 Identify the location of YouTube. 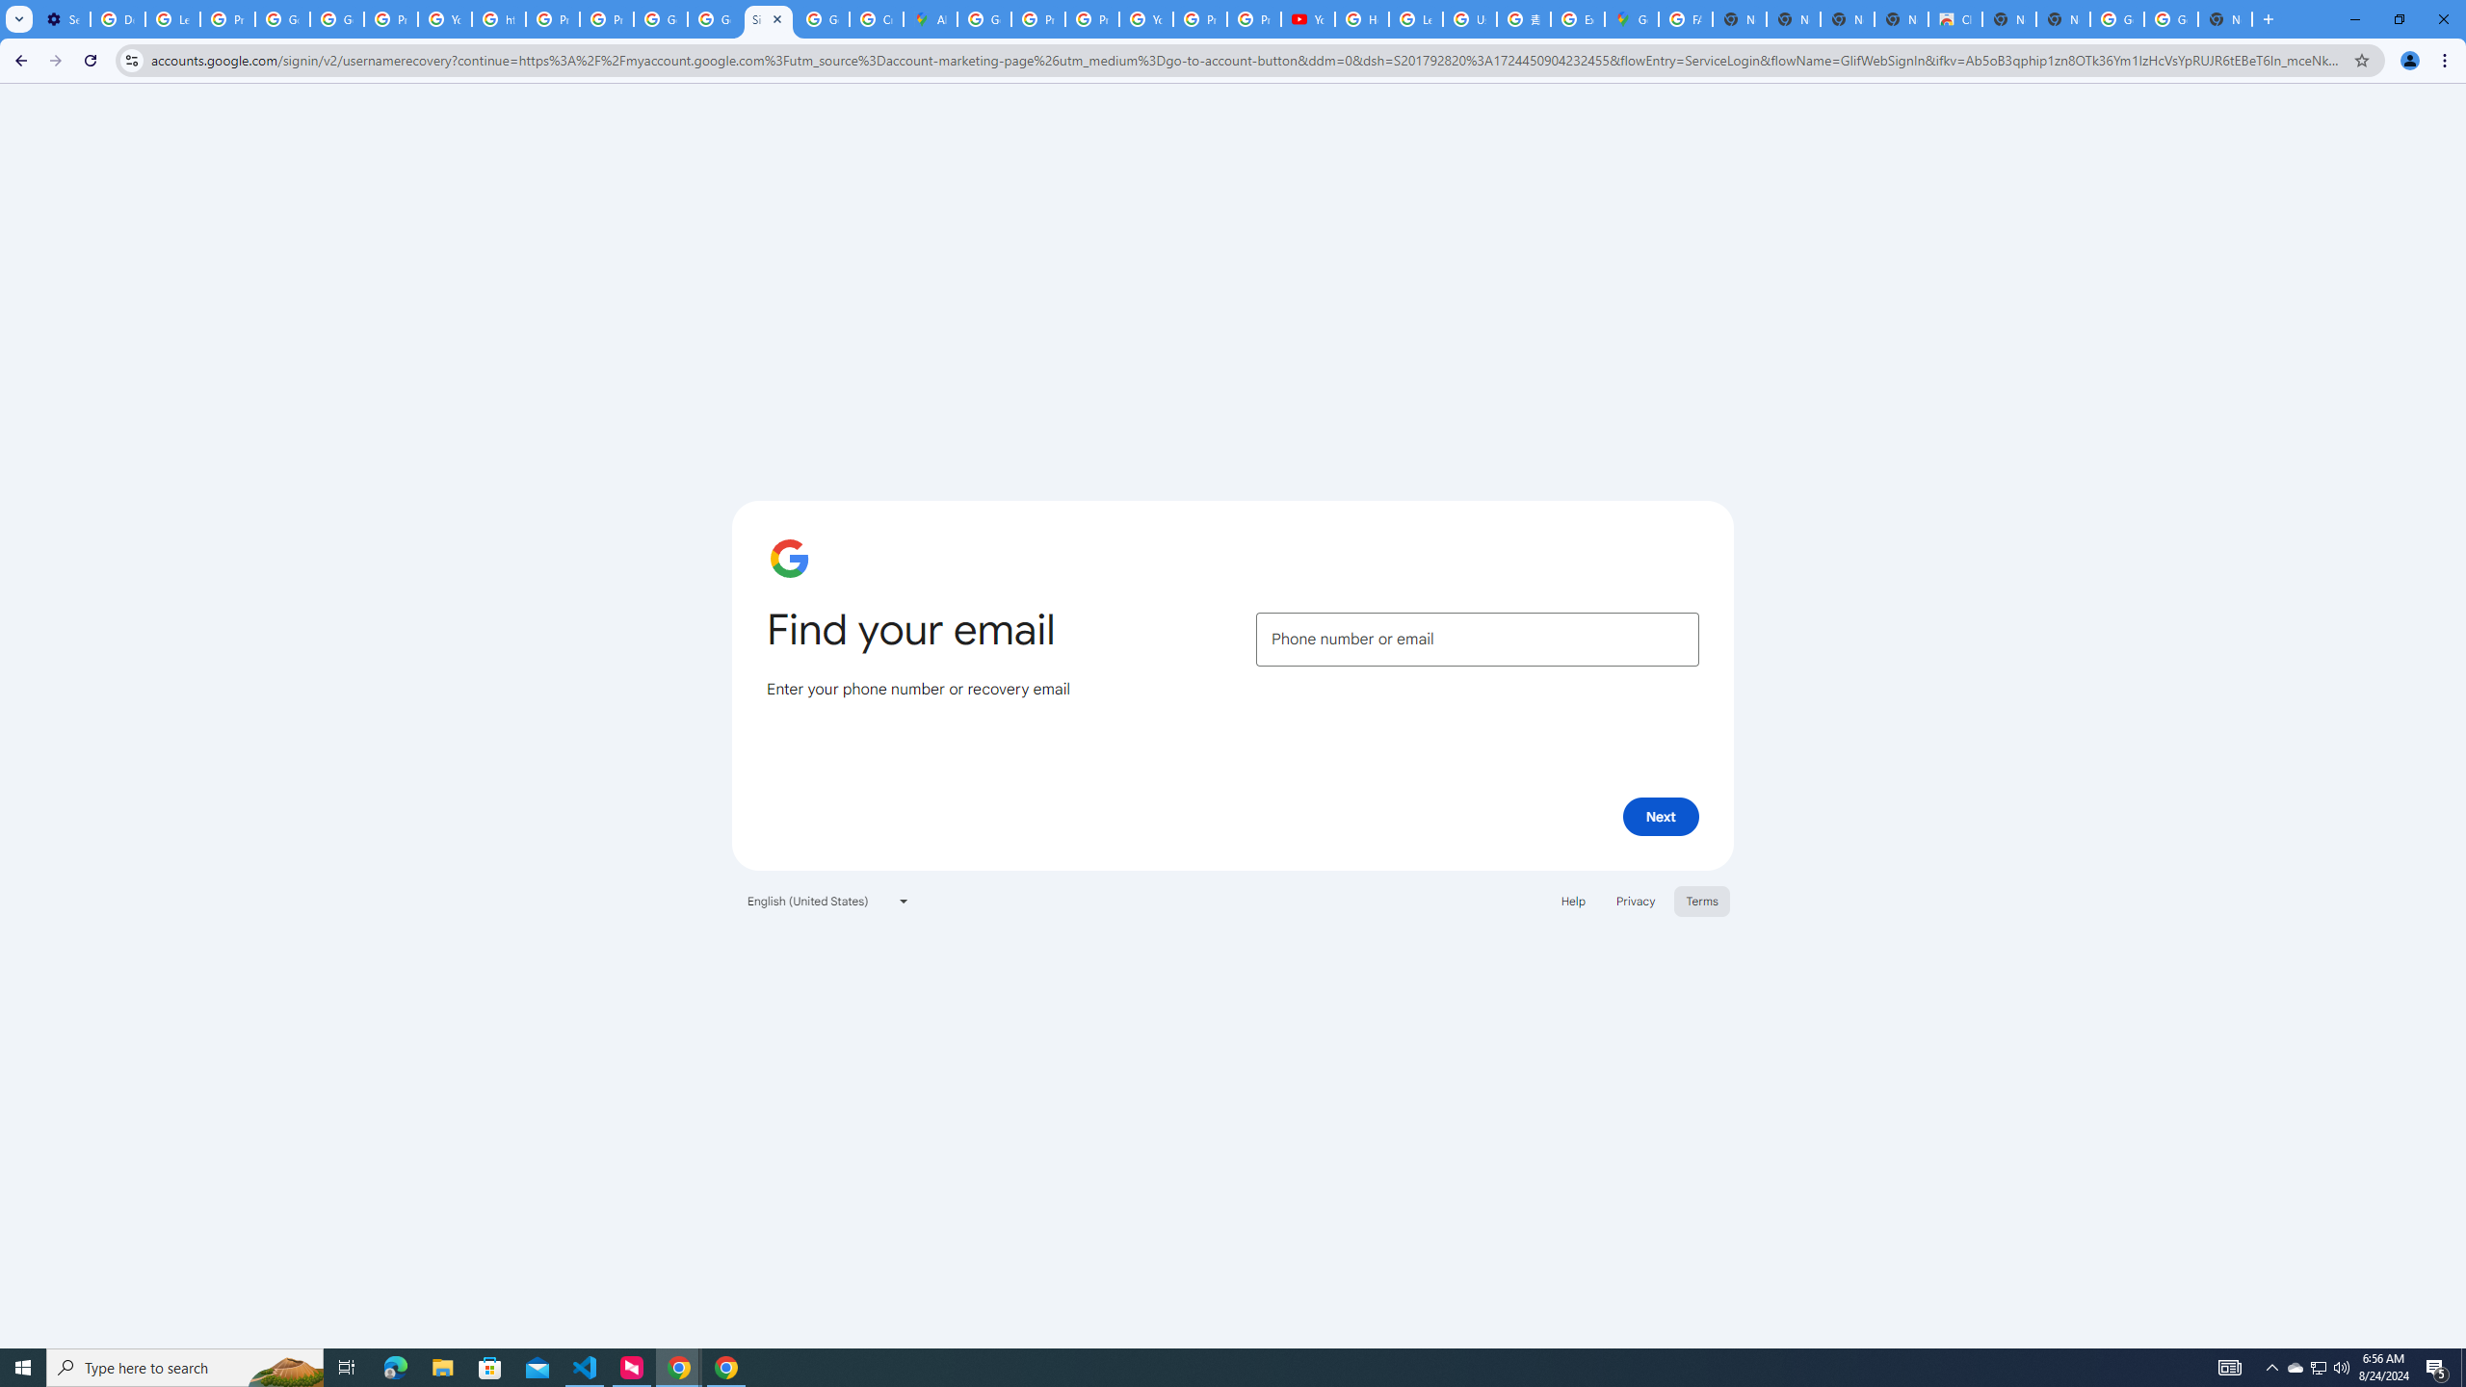
(1308, 19).